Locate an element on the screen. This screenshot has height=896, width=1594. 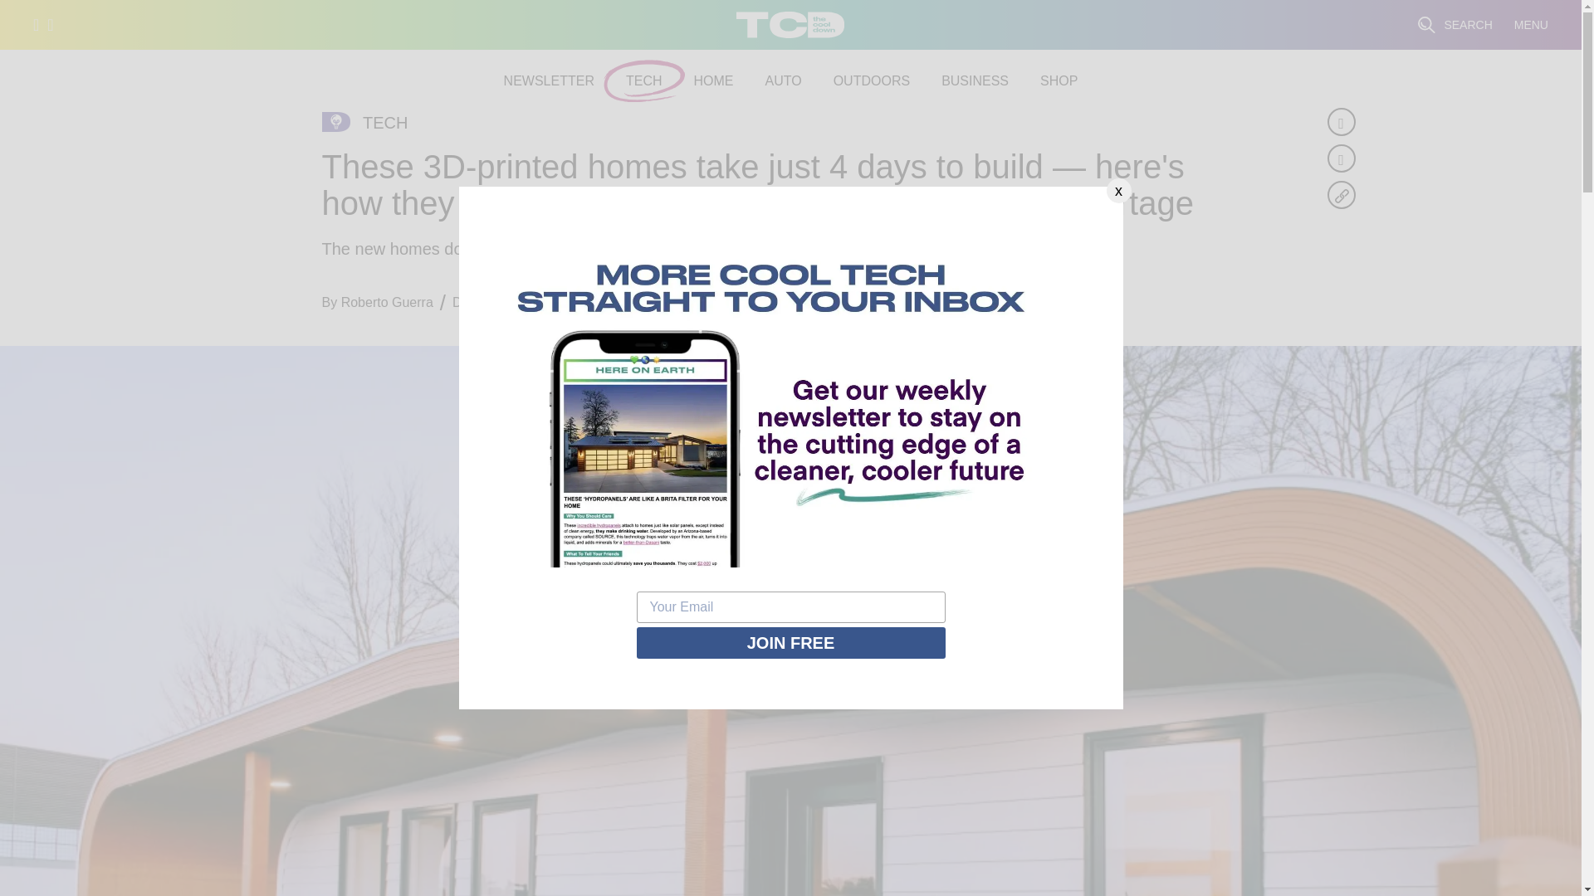
MENU is located at coordinates (1531, 25).